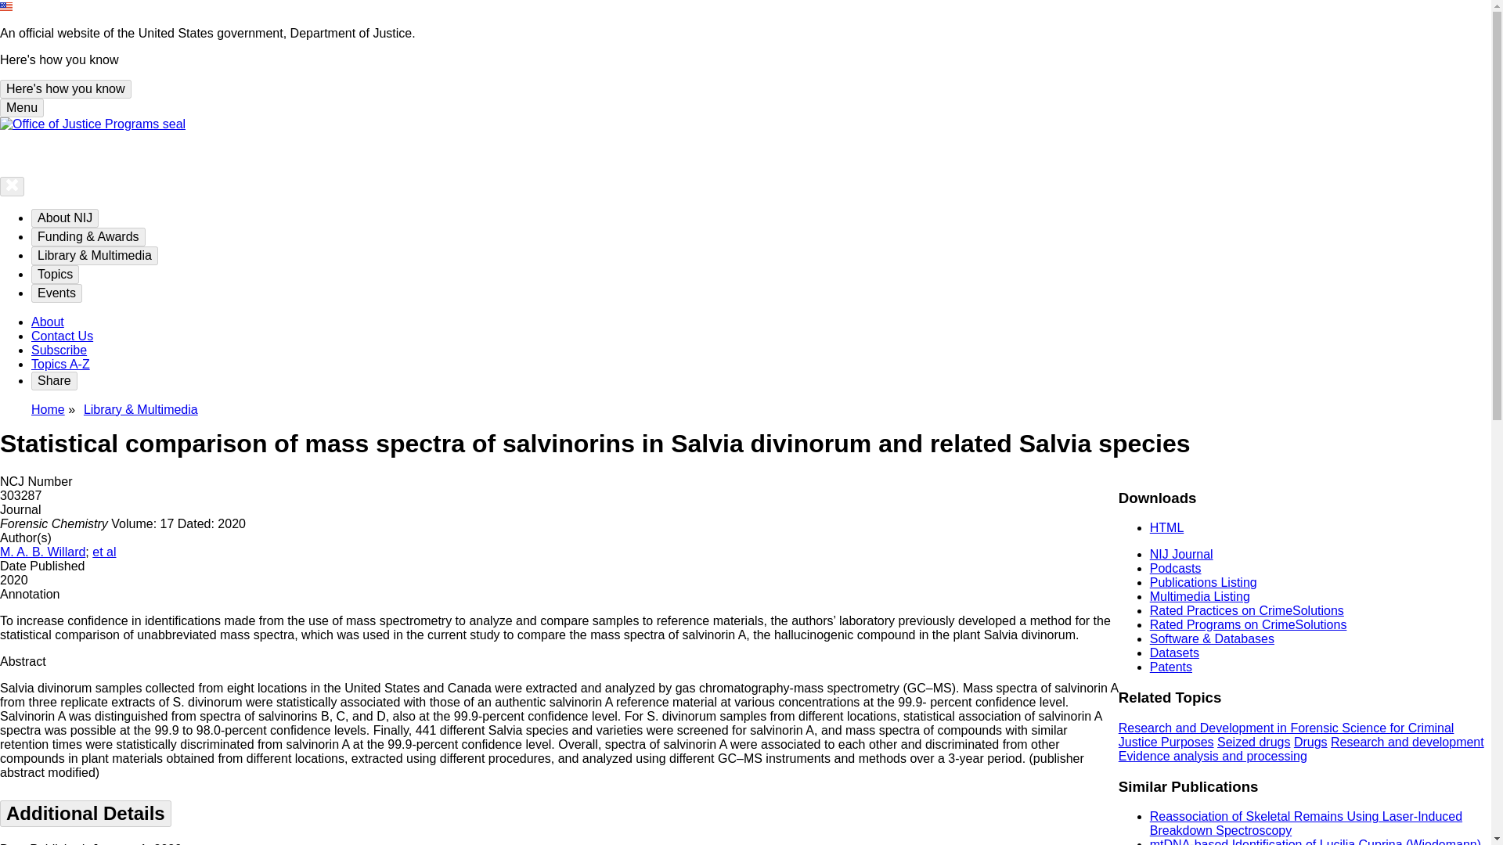 The width and height of the screenshot is (1503, 845). I want to click on Home, so click(48, 410).